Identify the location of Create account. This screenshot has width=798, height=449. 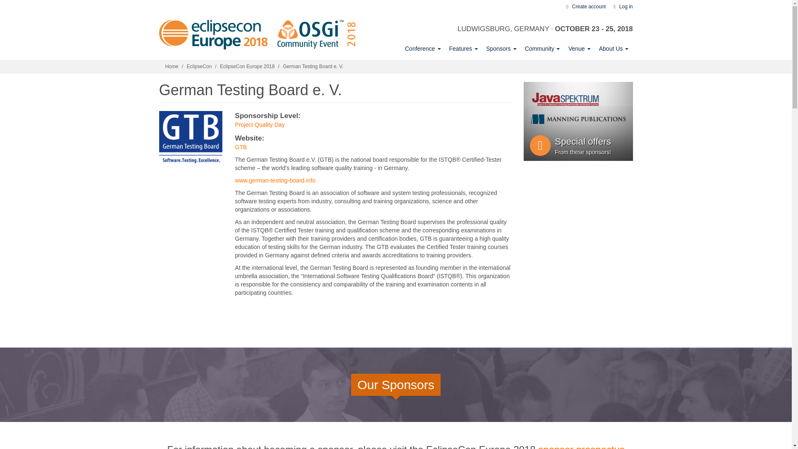
(585, 6).